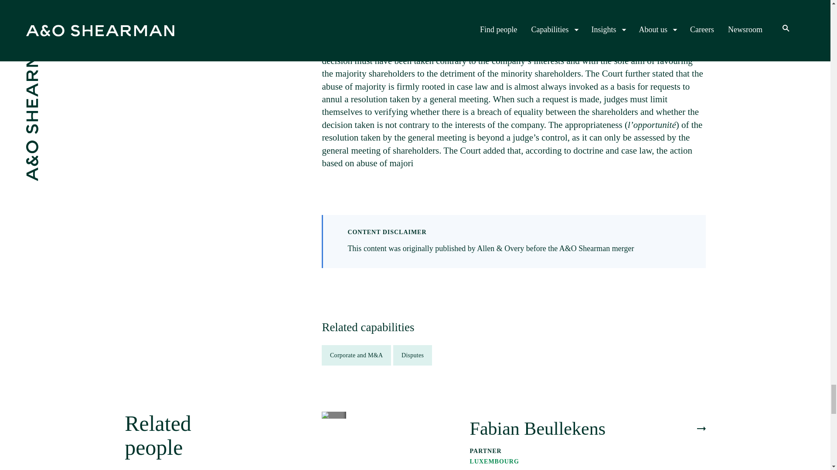 The width and height of the screenshot is (837, 470). I want to click on Disputes, so click(412, 355).